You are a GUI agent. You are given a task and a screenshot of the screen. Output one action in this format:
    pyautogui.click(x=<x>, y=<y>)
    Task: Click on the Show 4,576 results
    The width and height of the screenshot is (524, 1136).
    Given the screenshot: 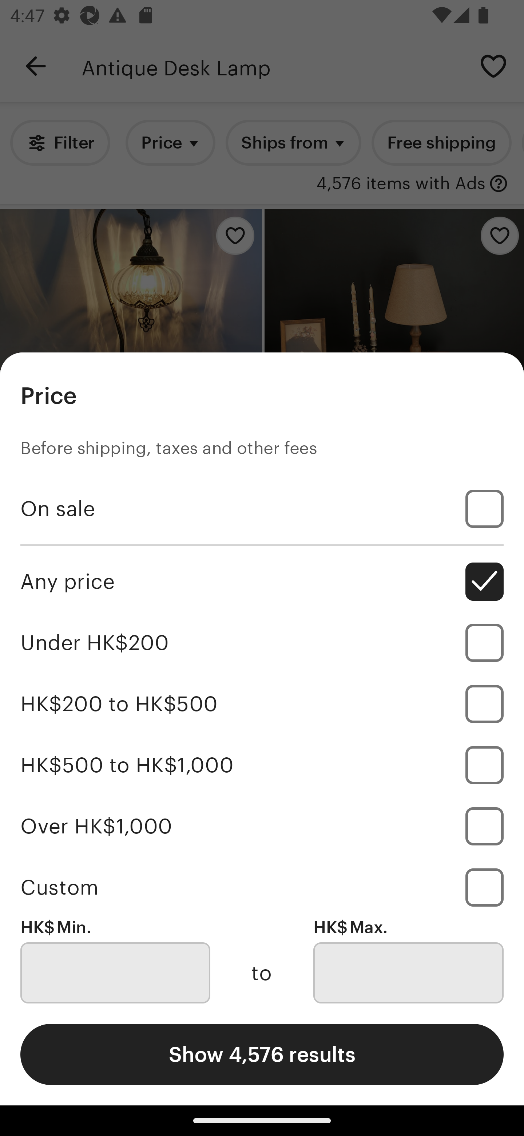 What is the action you would take?
    pyautogui.click(x=262, y=1054)
    